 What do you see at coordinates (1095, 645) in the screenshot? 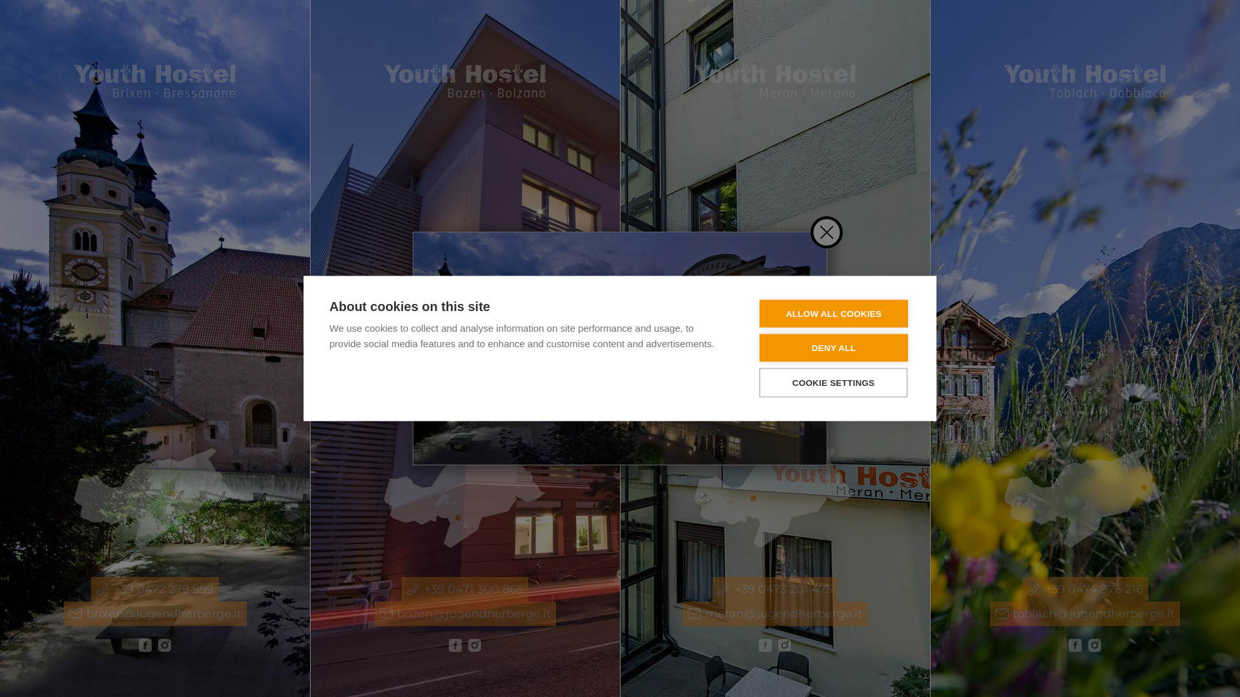
I see `Jugendherberge Toblach` at bounding box center [1095, 645].